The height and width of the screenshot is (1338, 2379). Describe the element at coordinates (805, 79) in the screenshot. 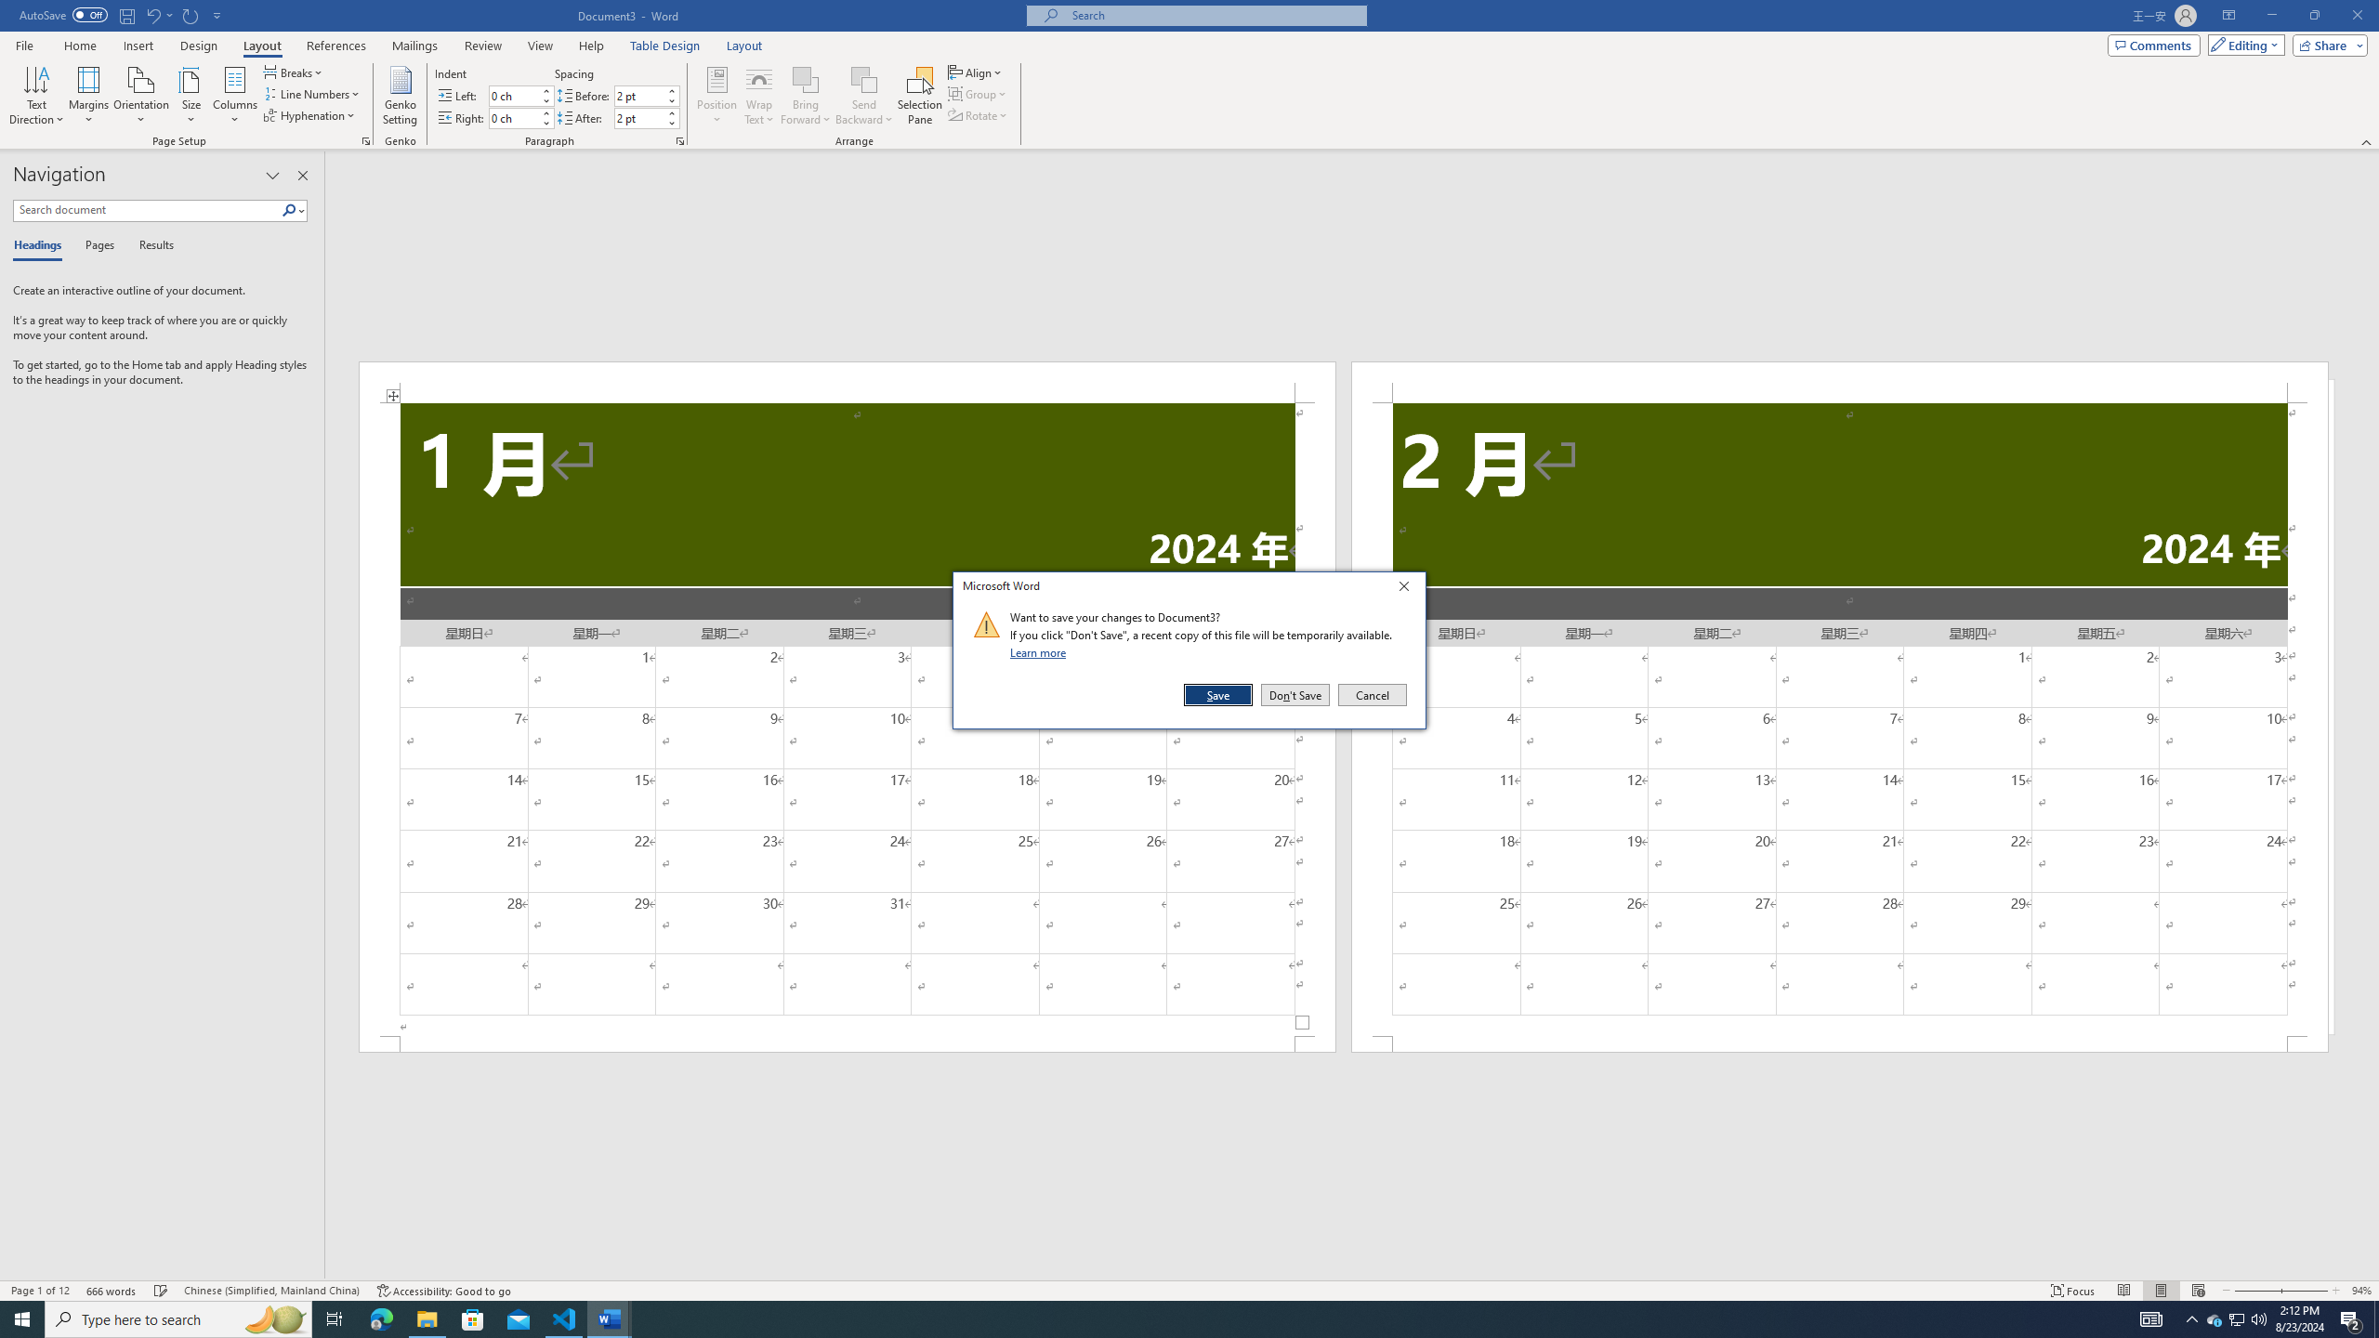

I see `Bring Forward` at that location.